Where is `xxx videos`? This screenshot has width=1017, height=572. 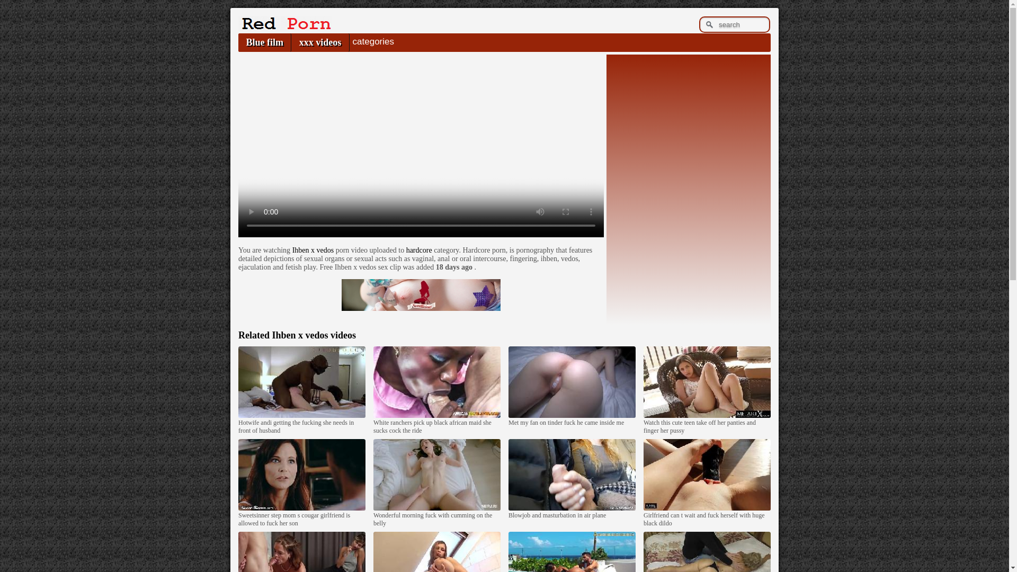
xxx videos is located at coordinates (320, 42).